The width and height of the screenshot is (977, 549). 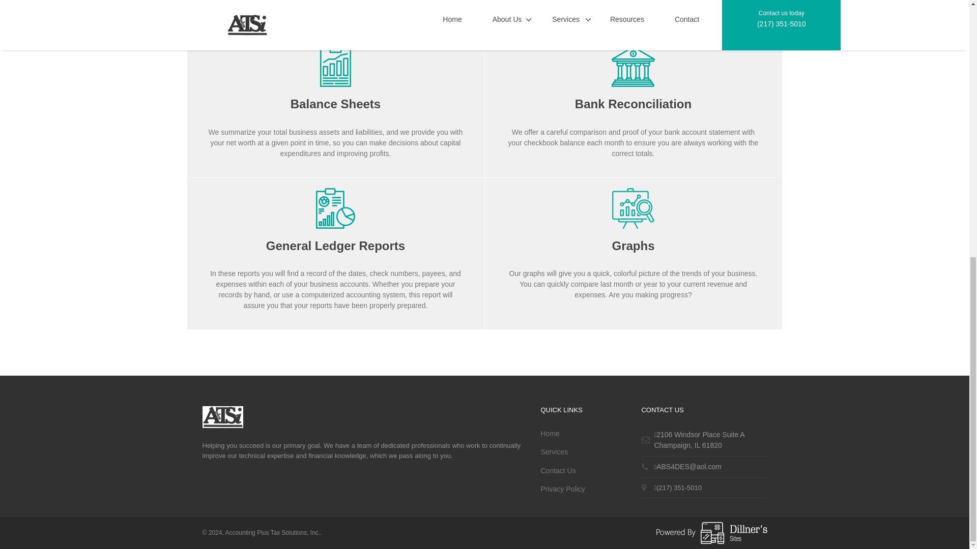 I want to click on Contact Us, so click(x=554, y=451).